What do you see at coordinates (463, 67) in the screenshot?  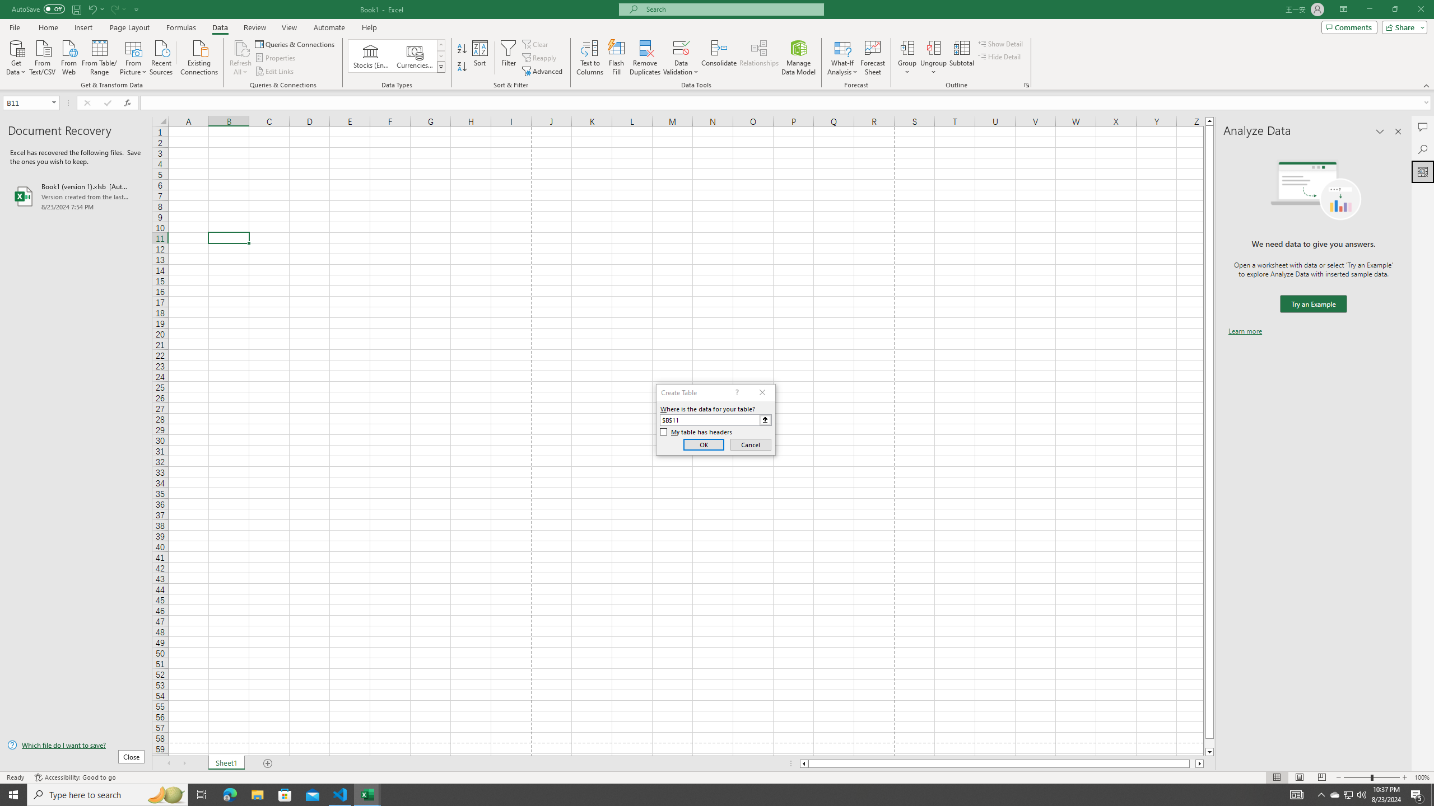 I see `Sort Z to A` at bounding box center [463, 67].